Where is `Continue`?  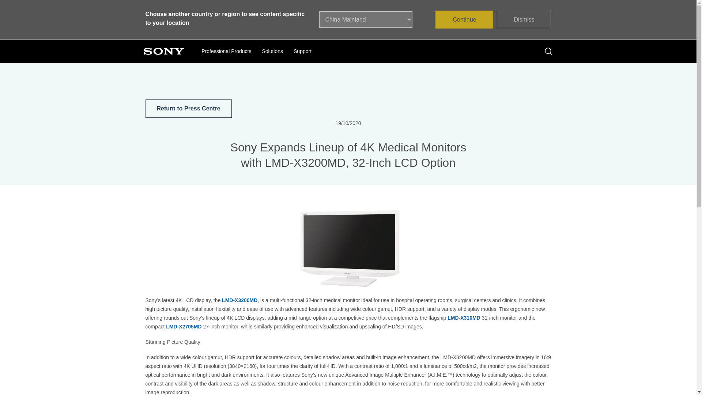 Continue is located at coordinates (464, 19).